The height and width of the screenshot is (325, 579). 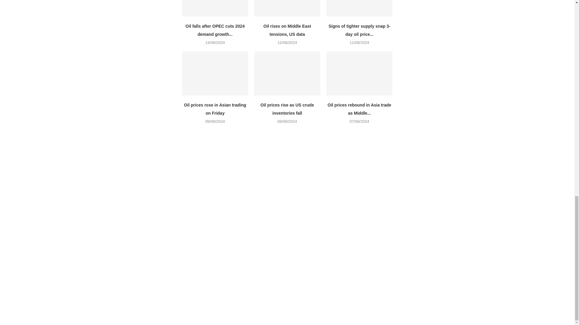 I want to click on Signs of tighter supply snap 3-day oil price..., so click(x=359, y=30).